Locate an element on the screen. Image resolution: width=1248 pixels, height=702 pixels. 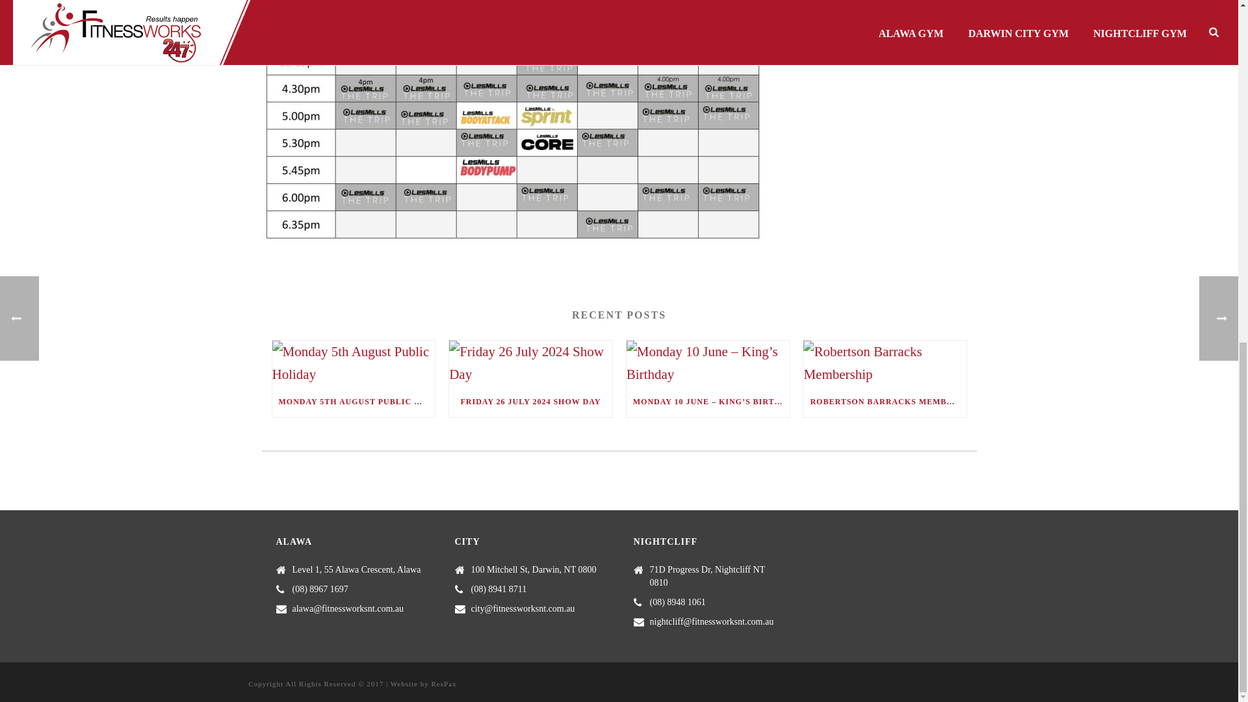
Robertson Barracks Membership is located at coordinates (885, 363).